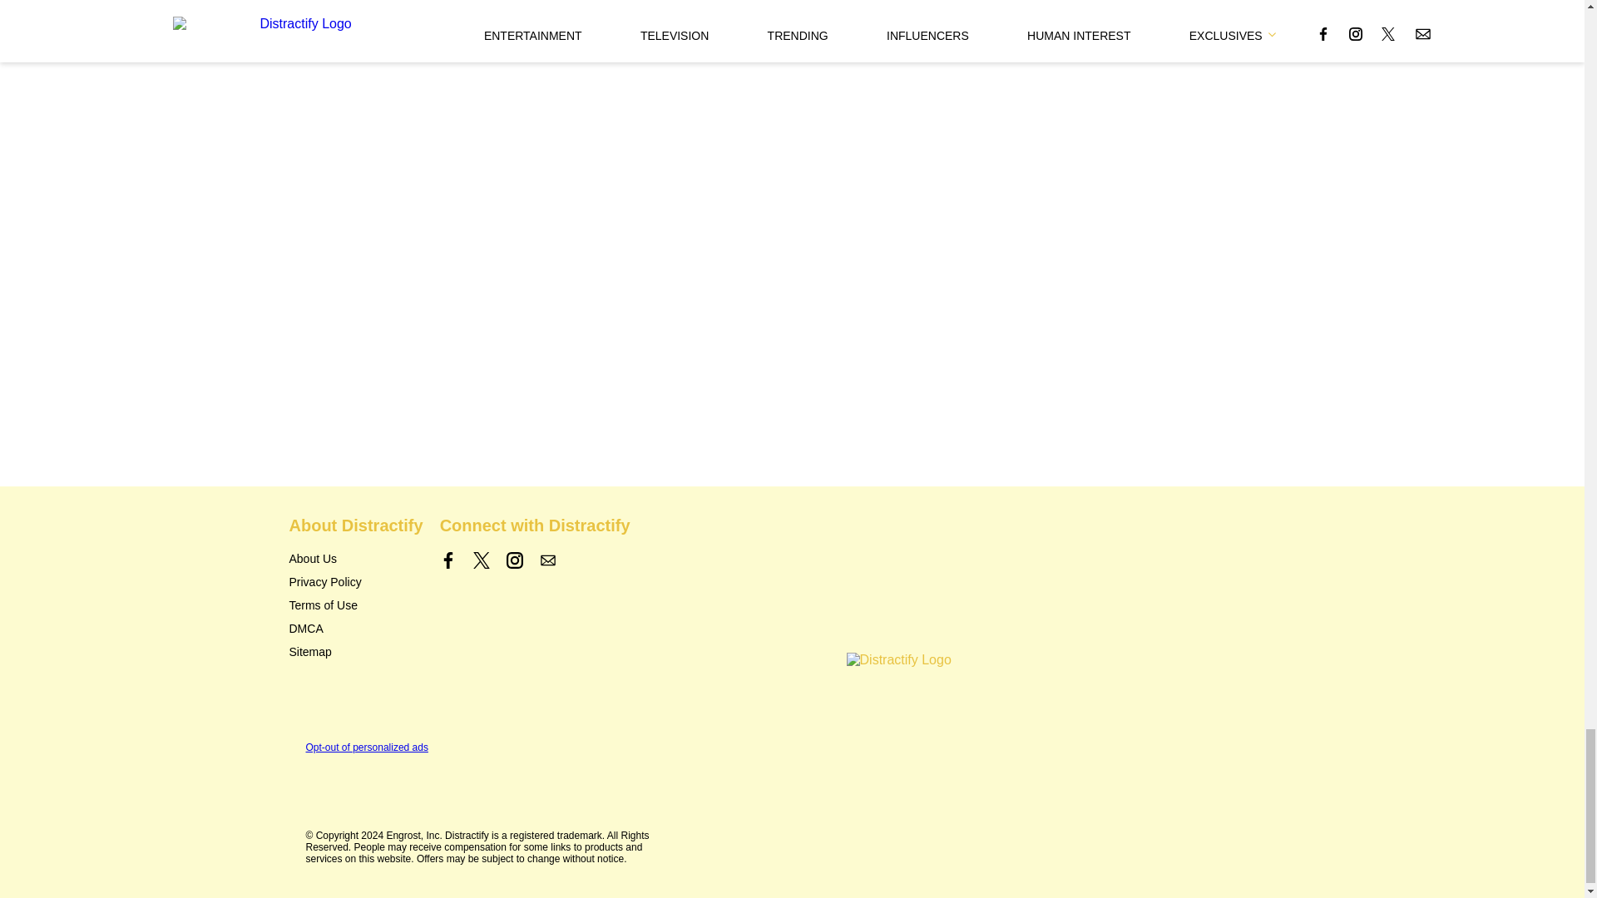 This screenshot has height=898, width=1597. I want to click on Link to X, so click(481, 560).